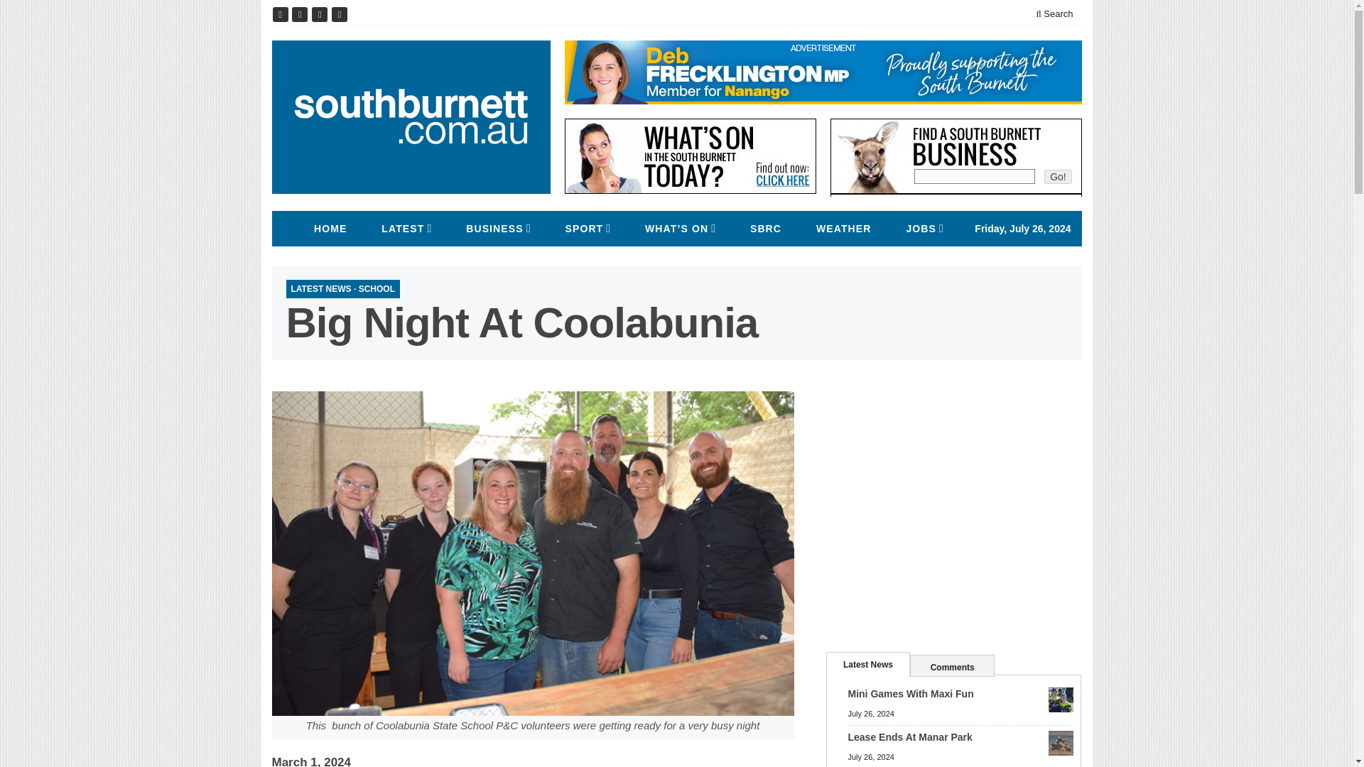  I want to click on Search, so click(1054, 14).